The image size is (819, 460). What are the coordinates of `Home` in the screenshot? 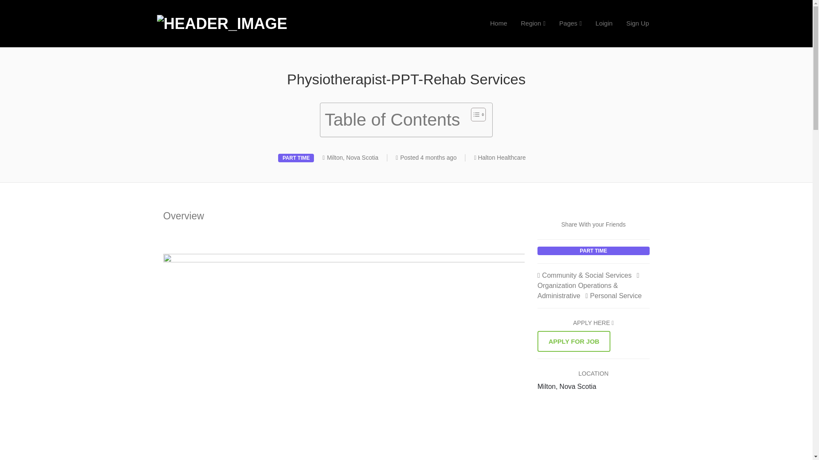 It's located at (498, 23).